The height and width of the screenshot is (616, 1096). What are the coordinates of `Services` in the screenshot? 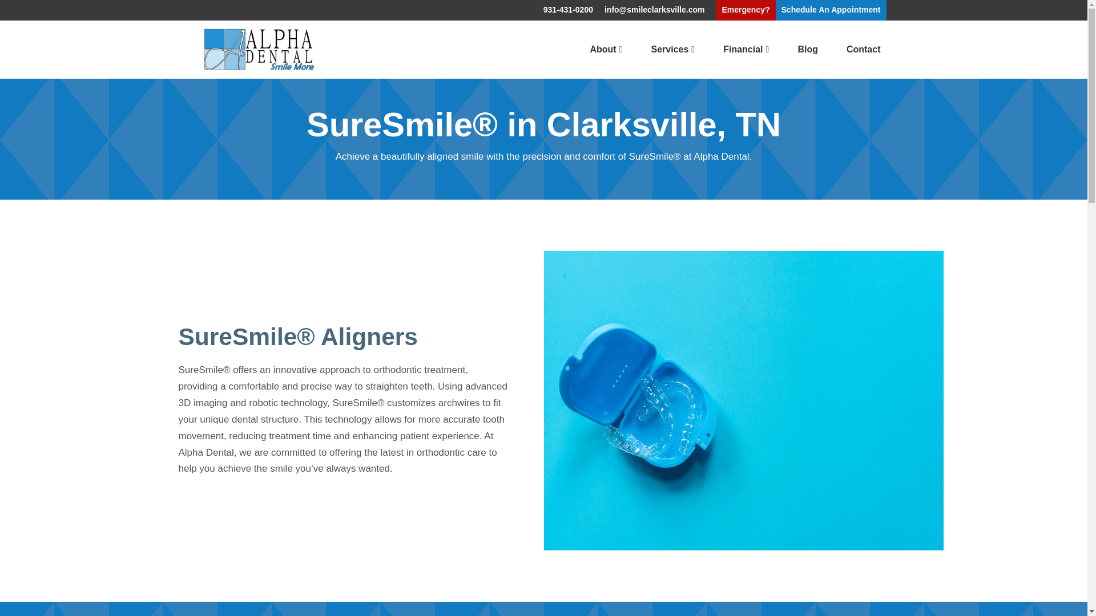 It's located at (672, 48).